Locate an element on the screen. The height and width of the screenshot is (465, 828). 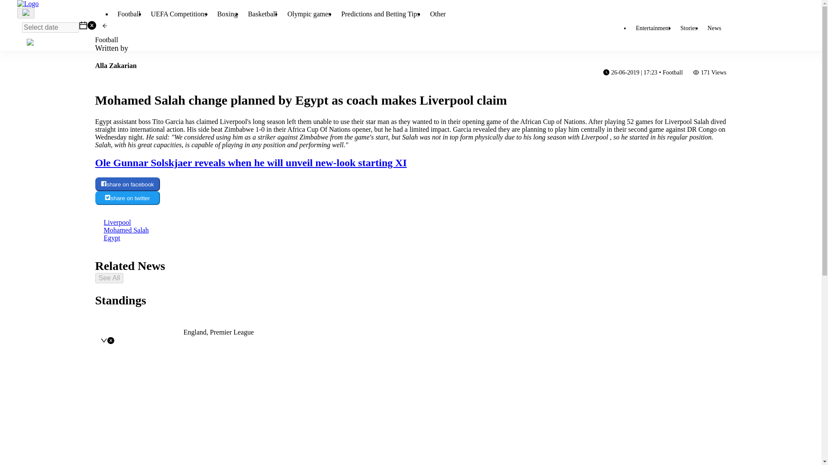
Mohamed Salah is located at coordinates (126, 230).